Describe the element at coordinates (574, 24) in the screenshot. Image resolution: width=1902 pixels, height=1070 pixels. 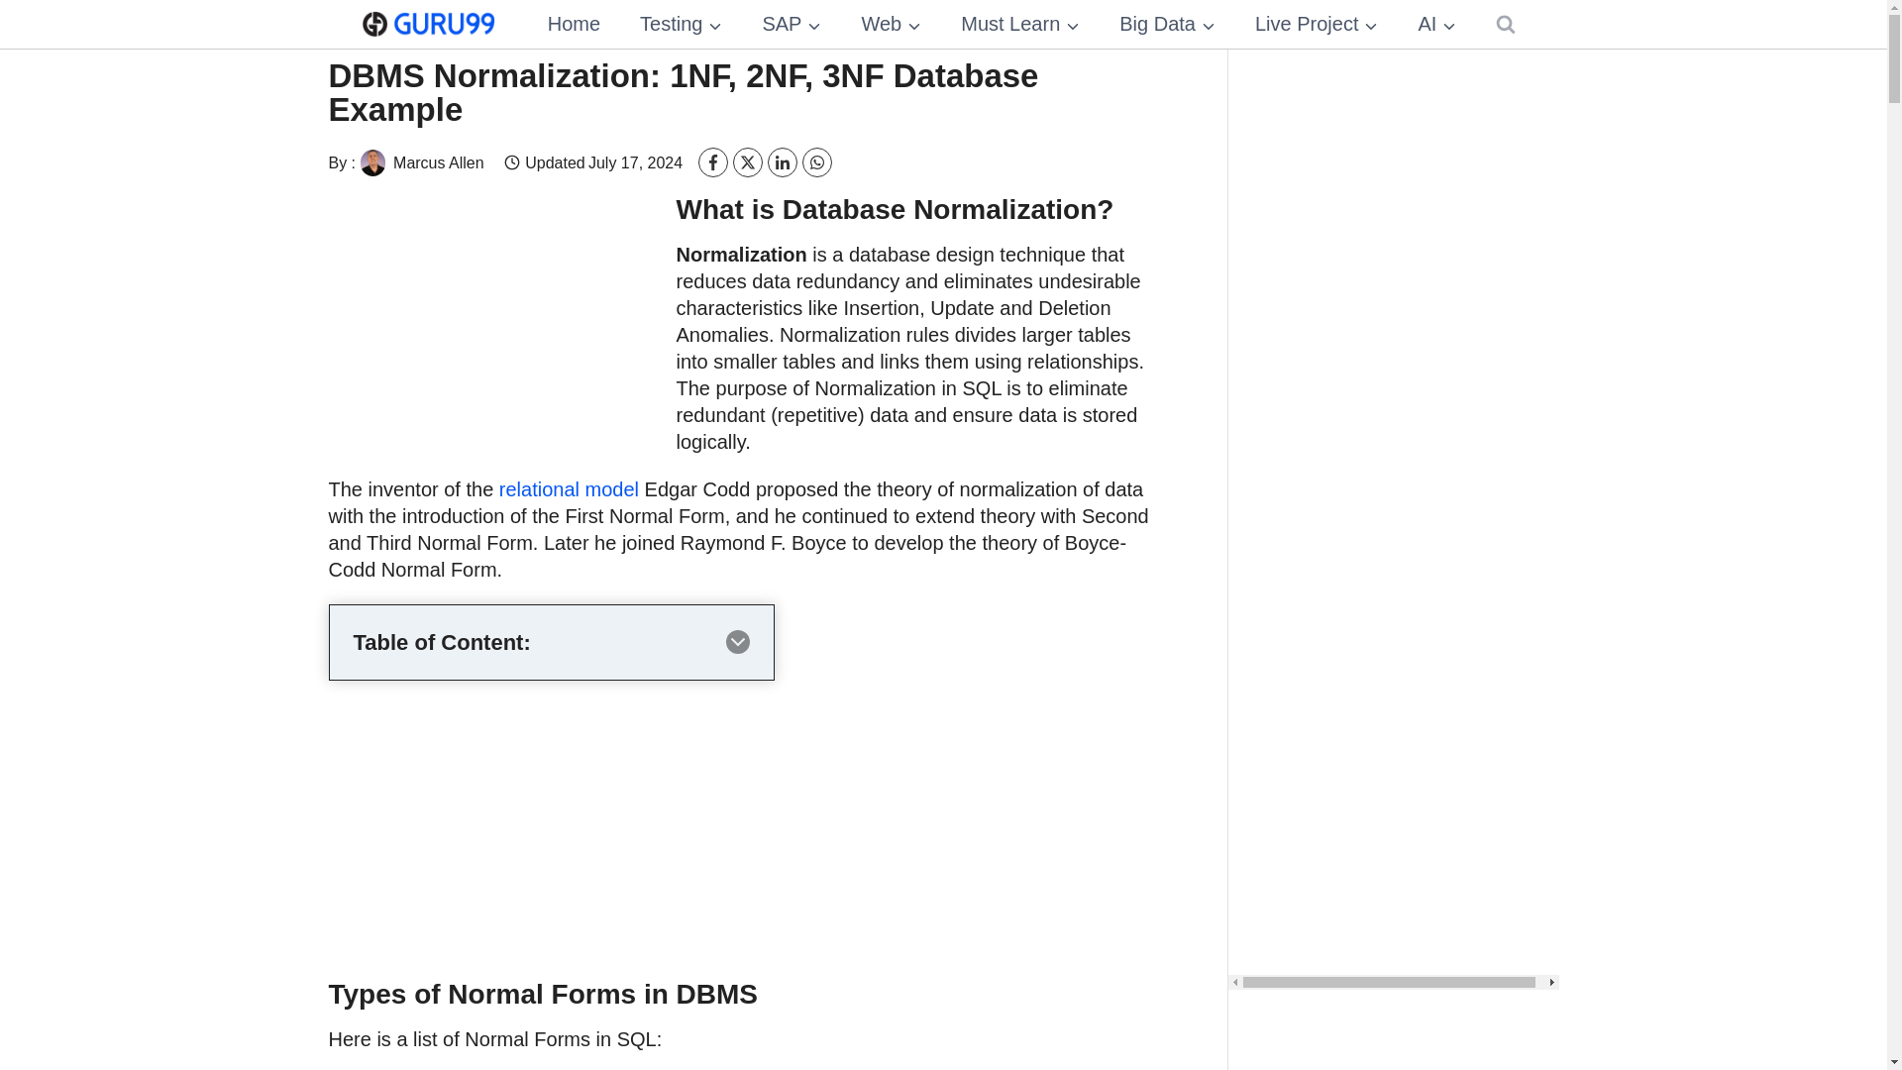
I see `Home` at that location.